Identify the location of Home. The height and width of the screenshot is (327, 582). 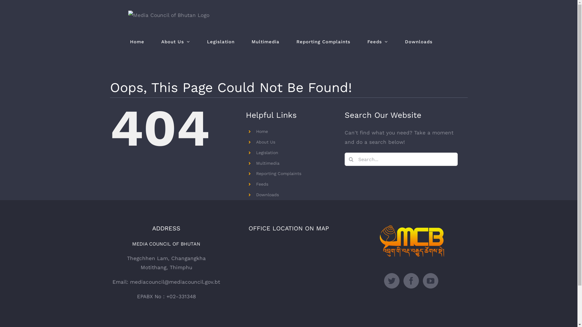
(137, 42).